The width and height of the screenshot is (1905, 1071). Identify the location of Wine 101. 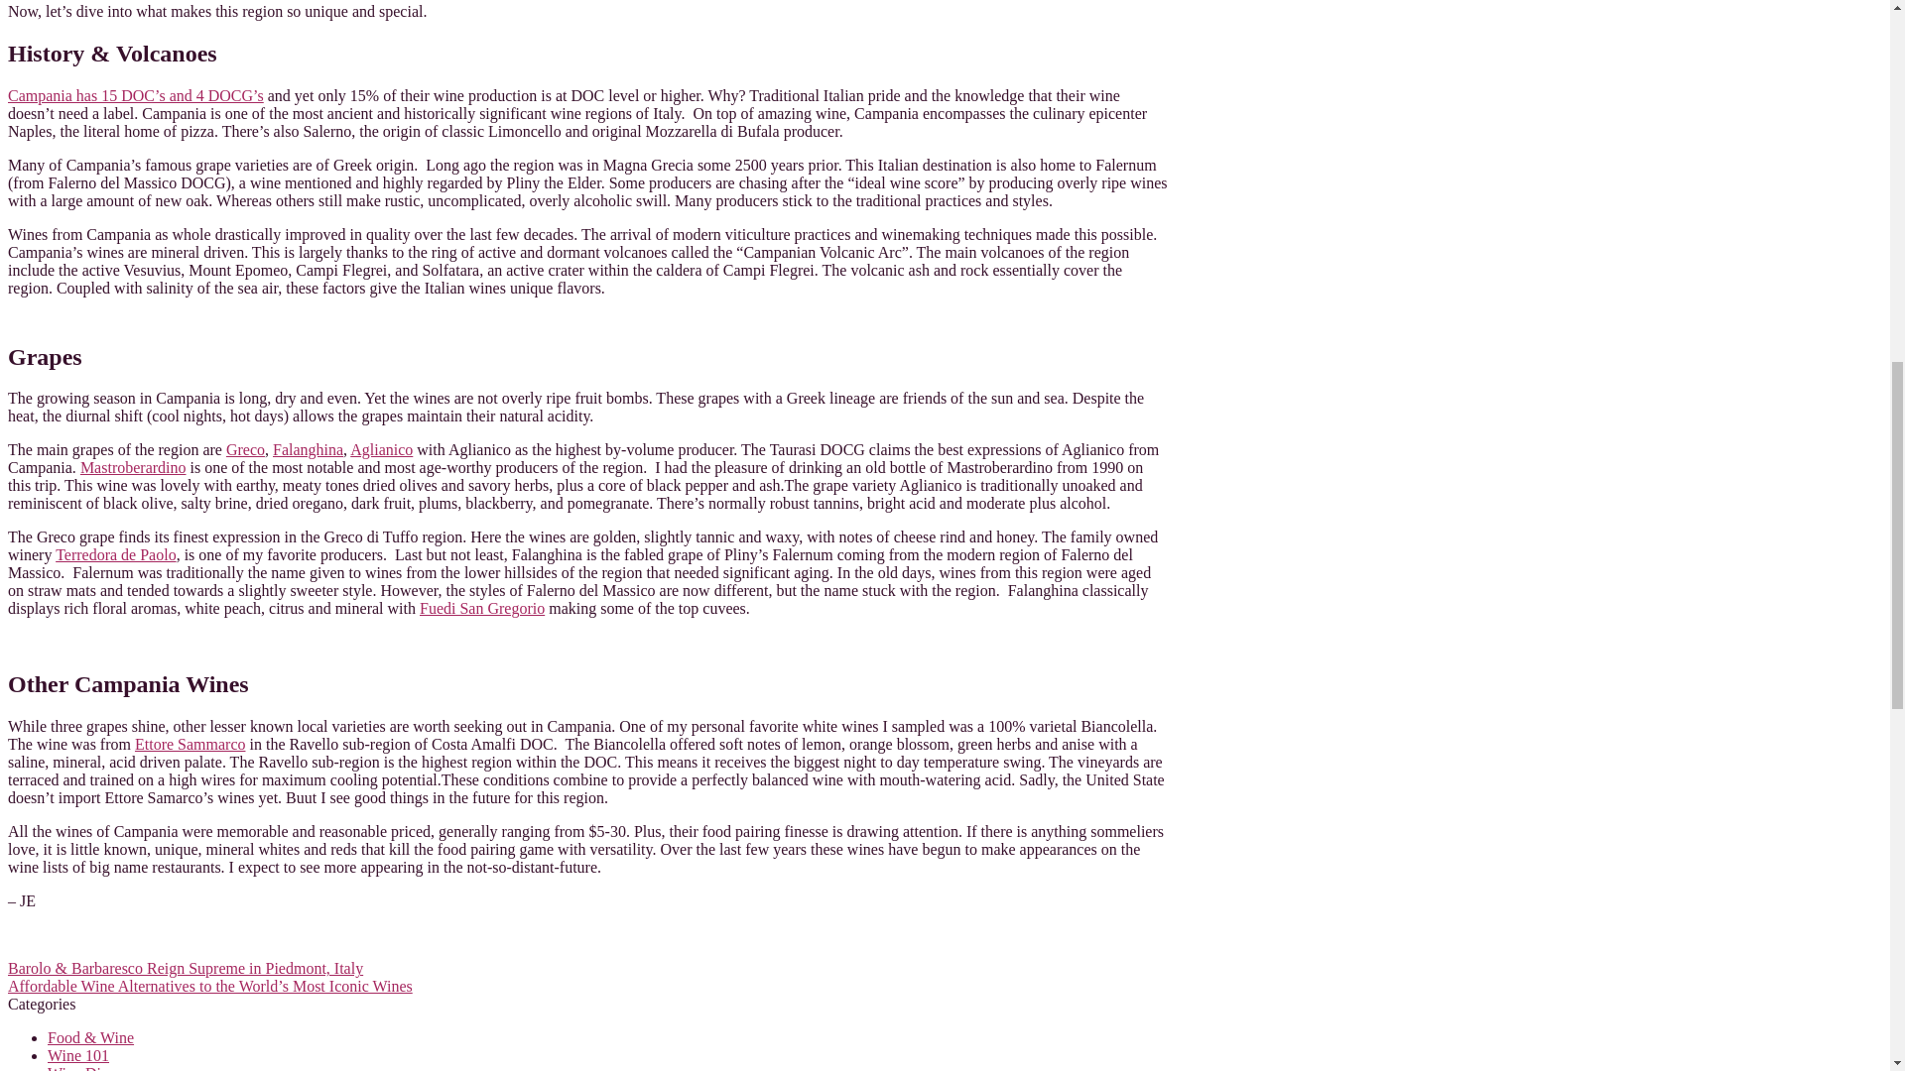
(77, 1055).